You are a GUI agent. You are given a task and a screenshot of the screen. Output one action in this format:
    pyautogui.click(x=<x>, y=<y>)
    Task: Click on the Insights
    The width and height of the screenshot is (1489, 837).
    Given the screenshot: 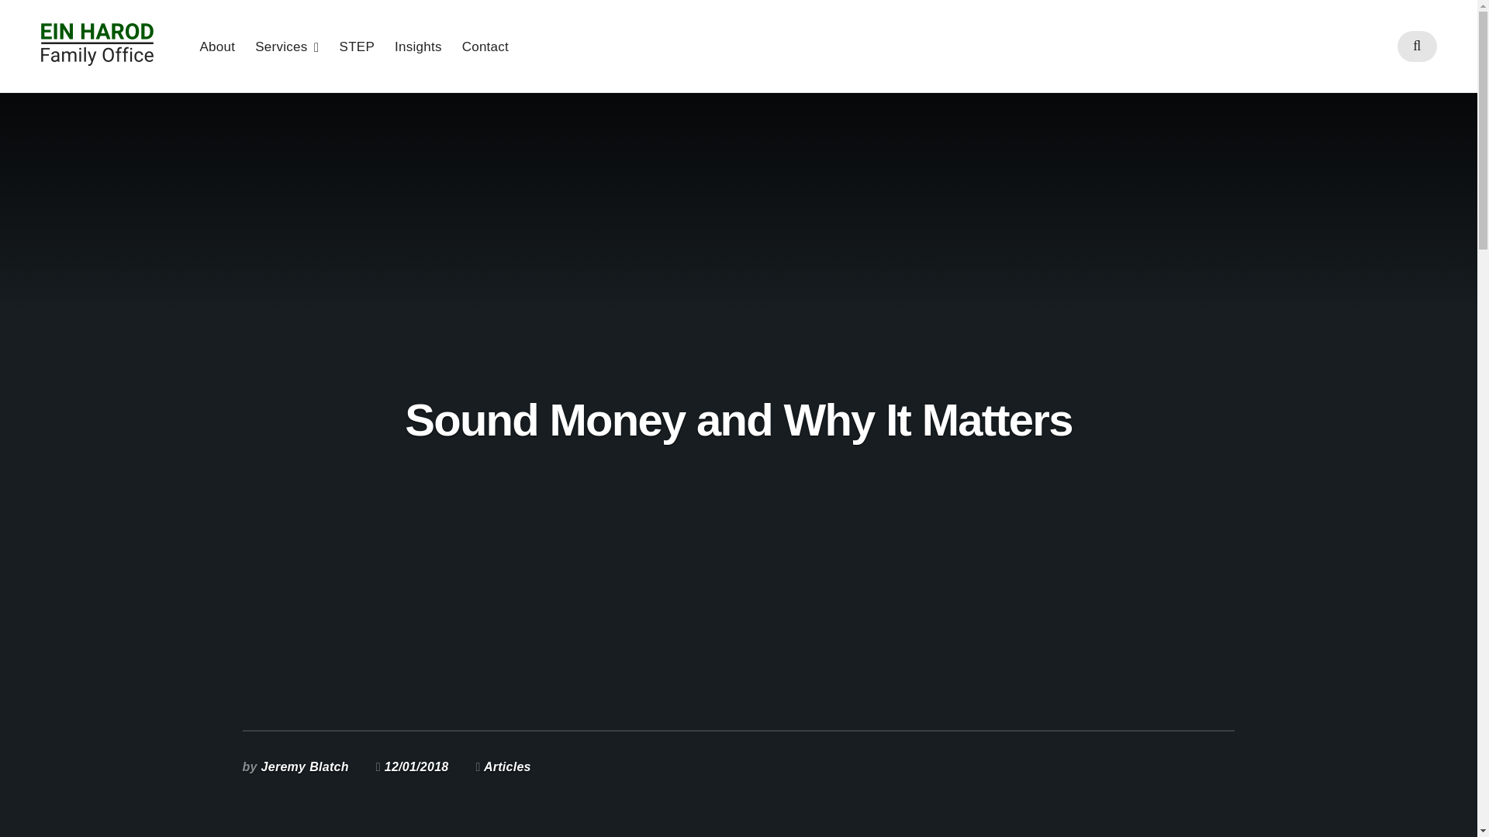 What is the action you would take?
    pyautogui.click(x=418, y=46)
    